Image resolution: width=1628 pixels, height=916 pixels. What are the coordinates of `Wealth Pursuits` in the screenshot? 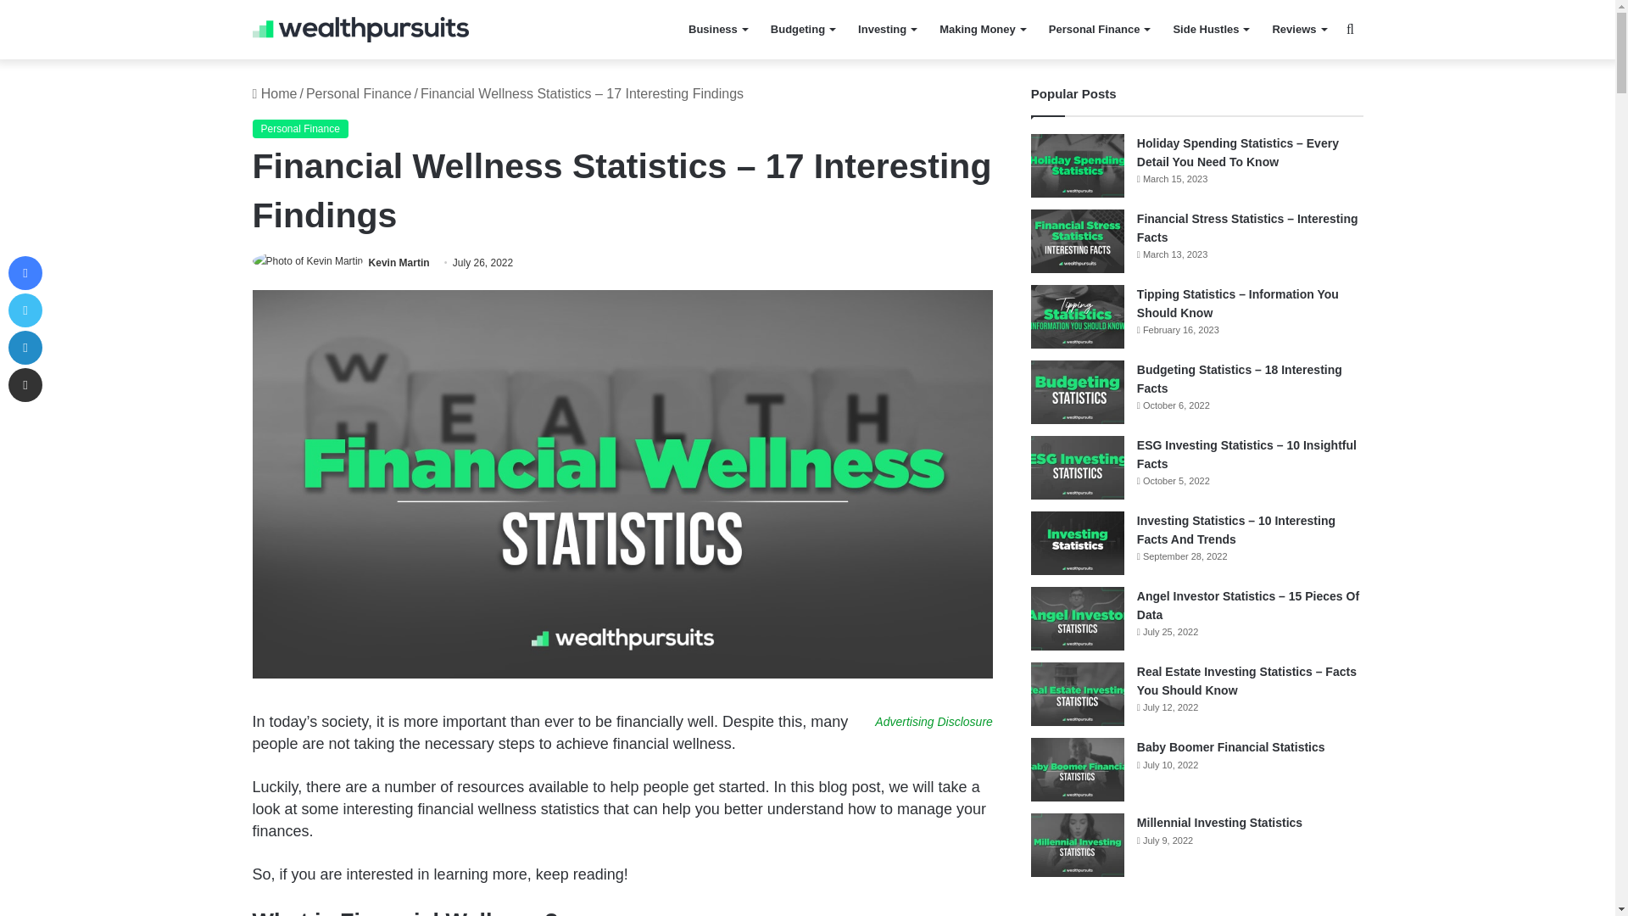 It's located at (360, 29).